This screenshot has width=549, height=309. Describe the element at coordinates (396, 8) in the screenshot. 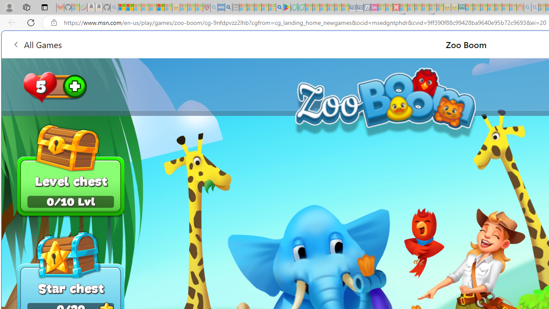

I see `Latest Politics News & Archive | Newsweek.com - Sleeping` at that location.